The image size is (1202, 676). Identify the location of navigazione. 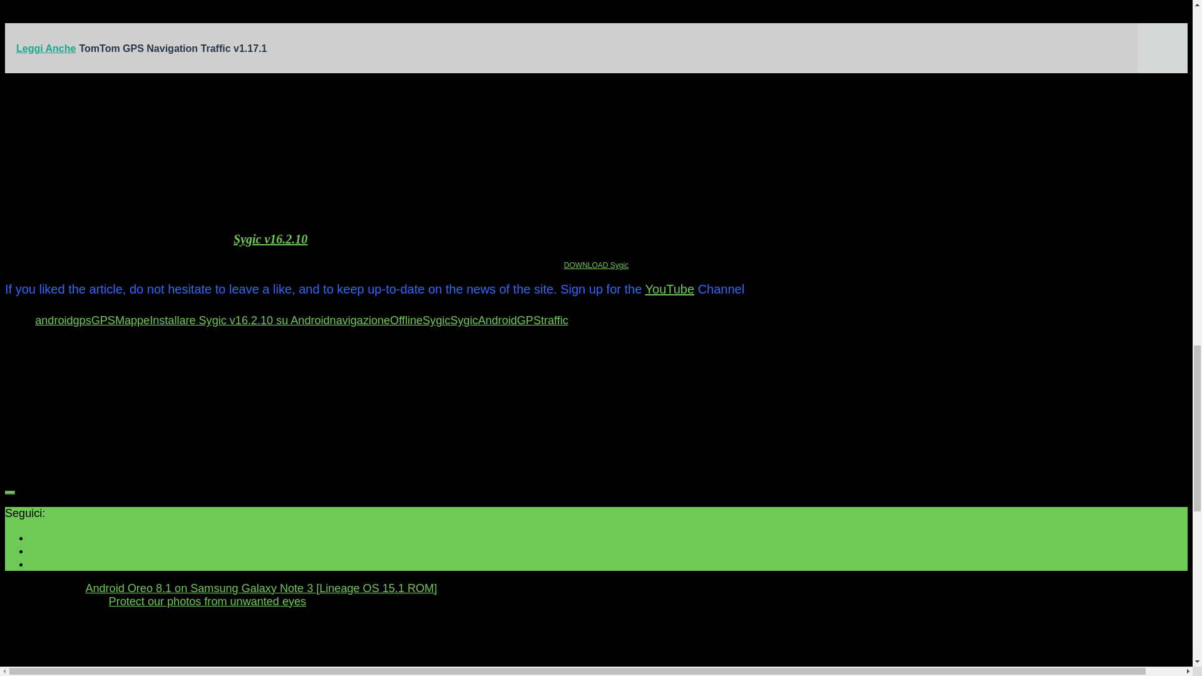
(360, 320).